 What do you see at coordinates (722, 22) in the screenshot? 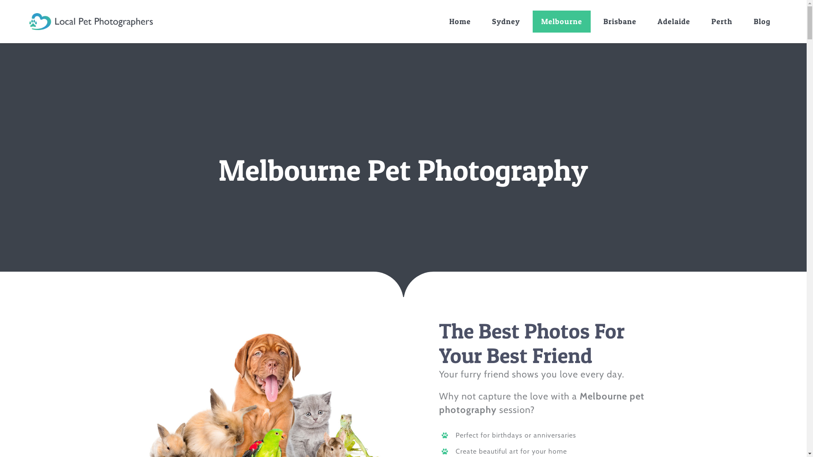
I see `Perth` at bounding box center [722, 22].